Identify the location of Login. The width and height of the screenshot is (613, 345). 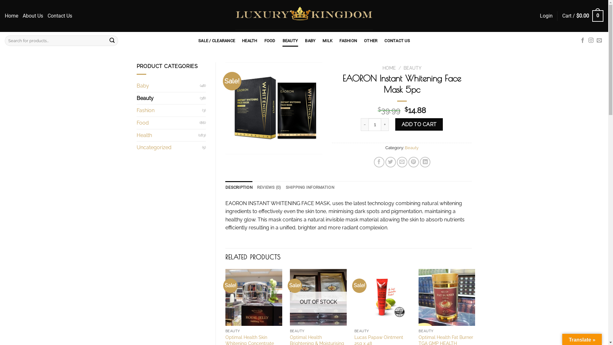
(546, 16).